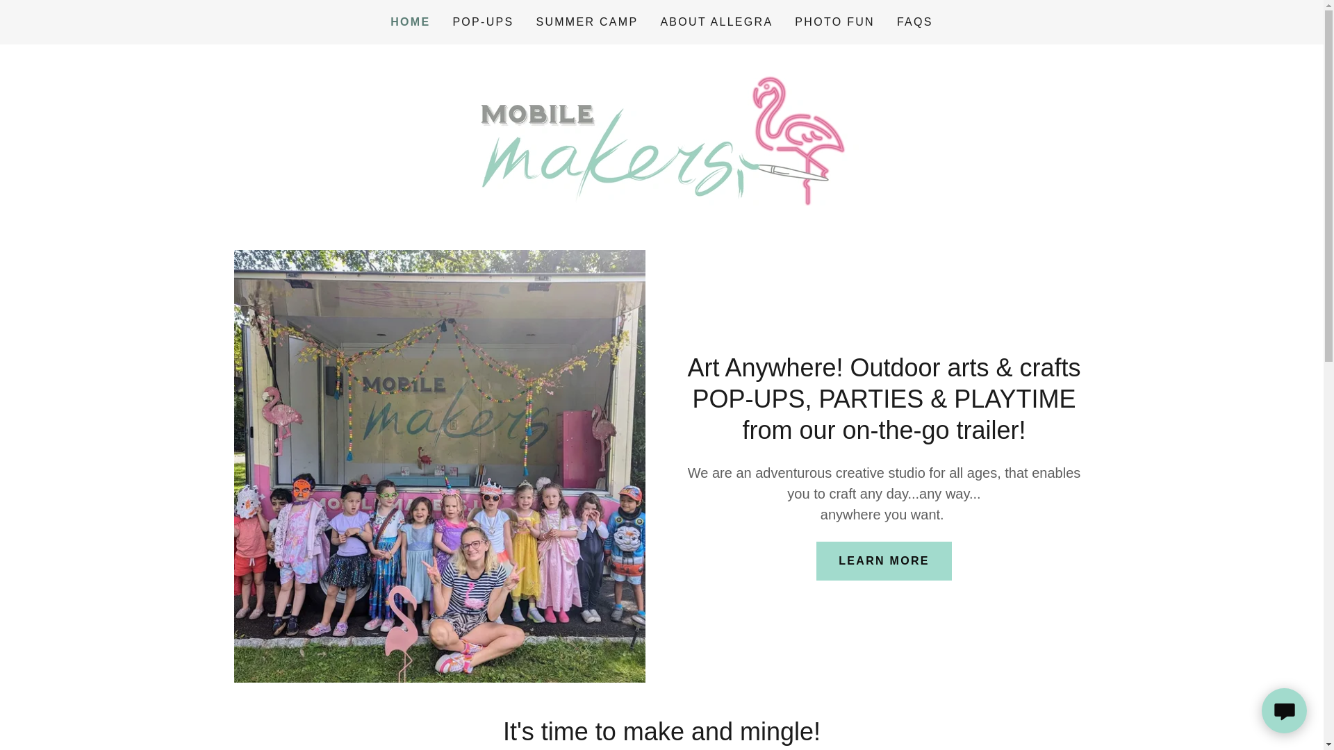 Image resolution: width=1334 pixels, height=750 pixels. What do you see at coordinates (914, 22) in the screenshot?
I see `FAQS` at bounding box center [914, 22].